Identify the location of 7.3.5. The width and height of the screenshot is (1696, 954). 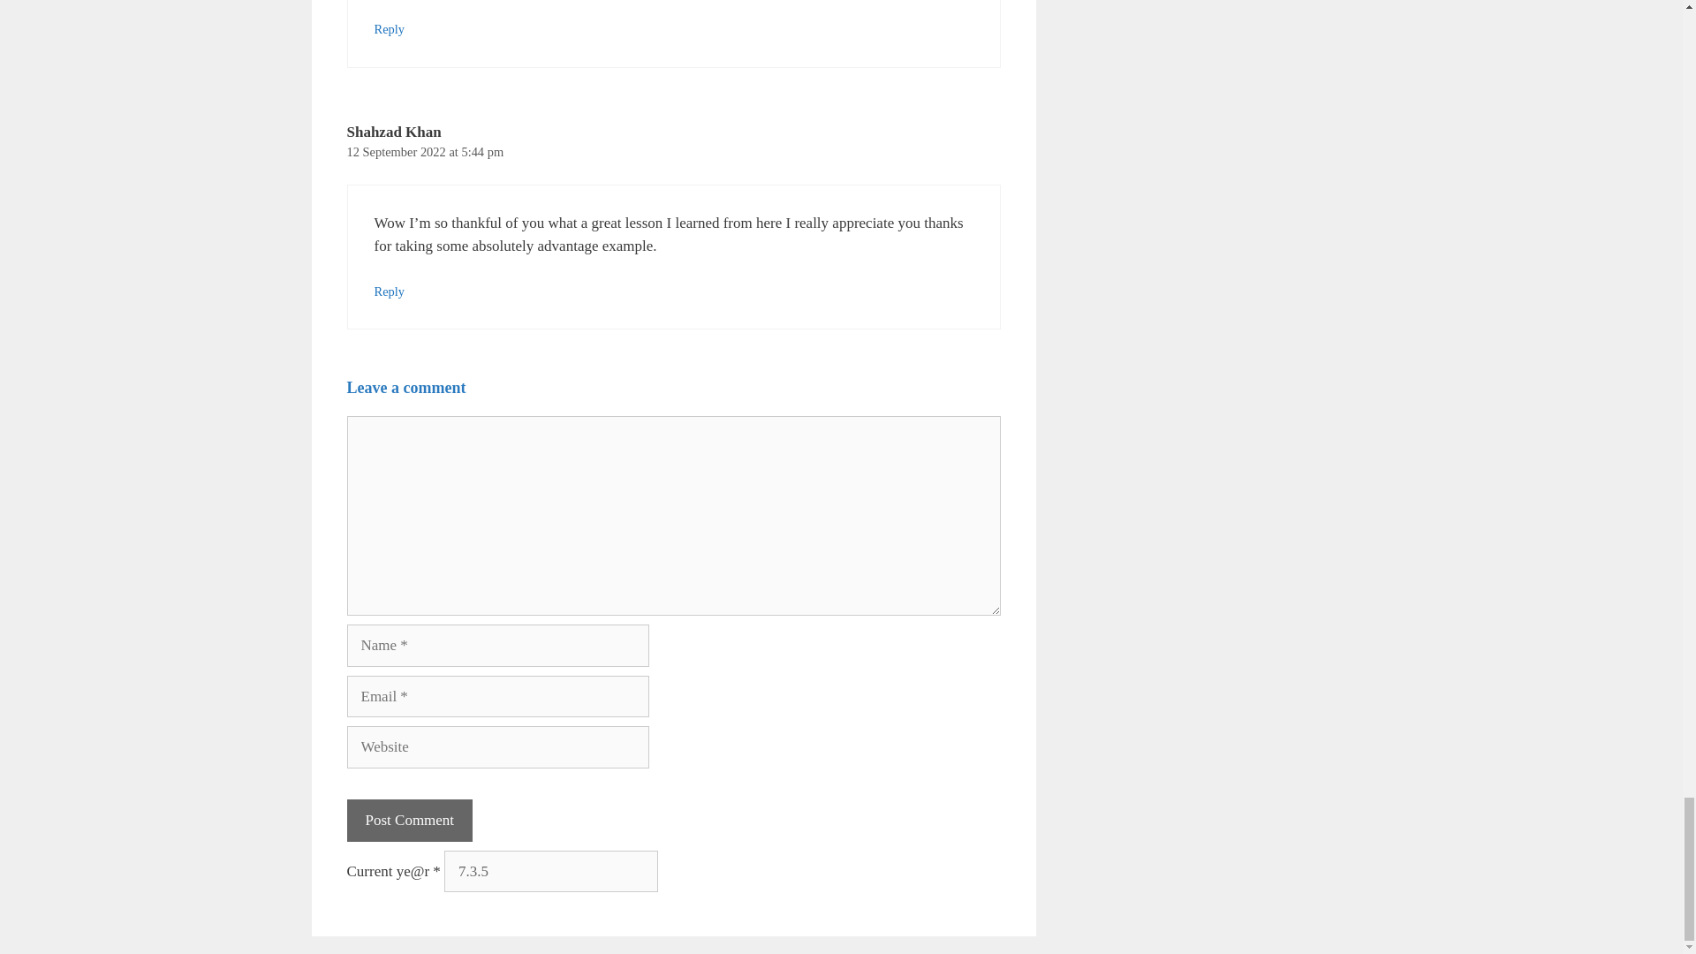
(551, 871).